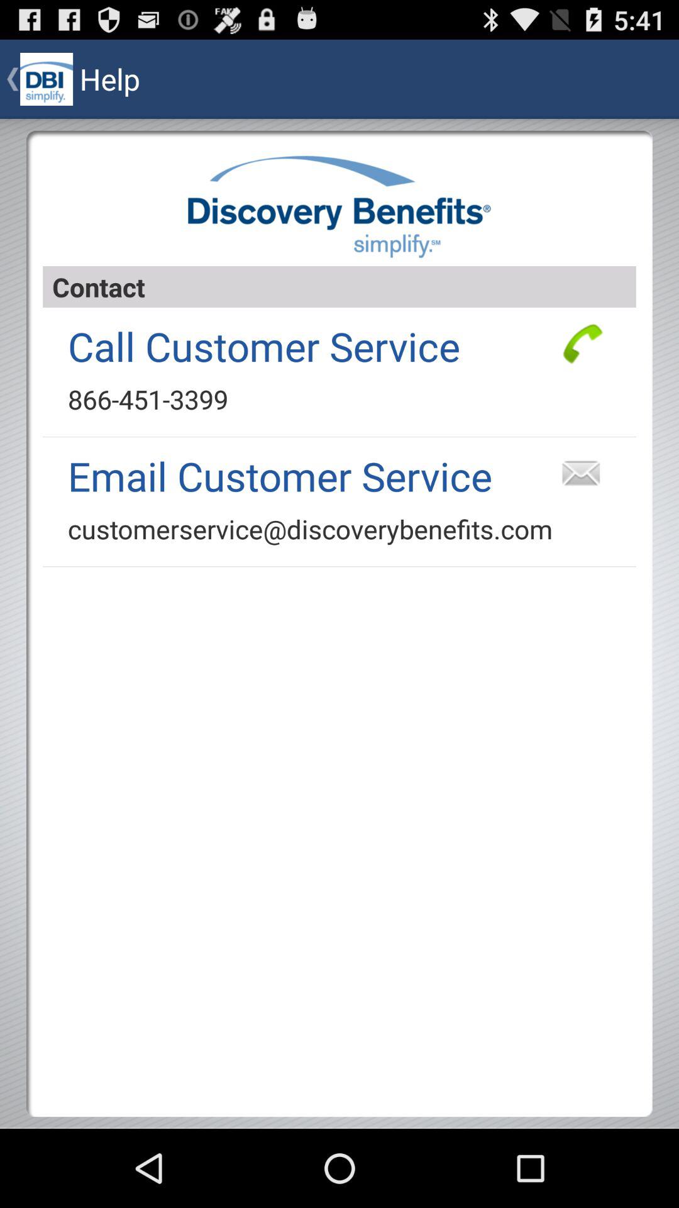  What do you see at coordinates (148, 399) in the screenshot?
I see `scroll until 866-451-3399 icon` at bounding box center [148, 399].